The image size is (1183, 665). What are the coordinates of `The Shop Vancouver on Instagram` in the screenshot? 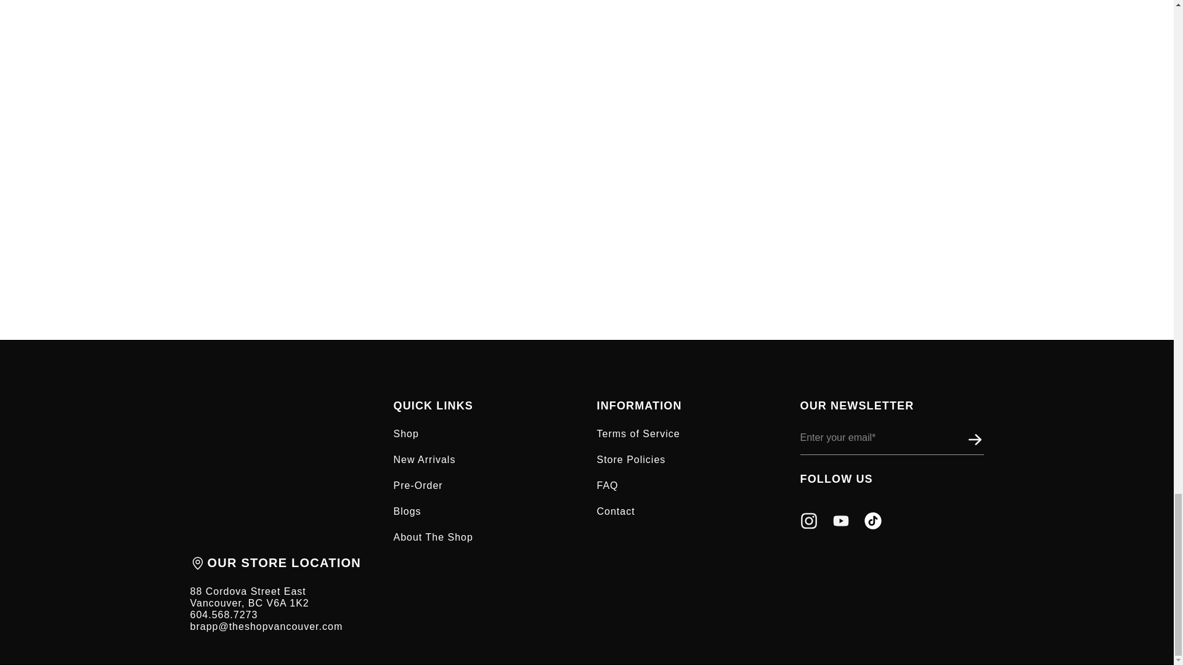 It's located at (808, 526).